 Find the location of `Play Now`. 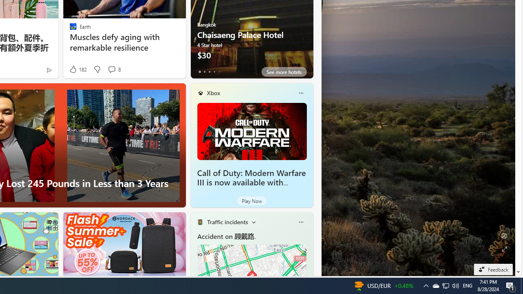

Play Now is located at coordinates (252, 201).